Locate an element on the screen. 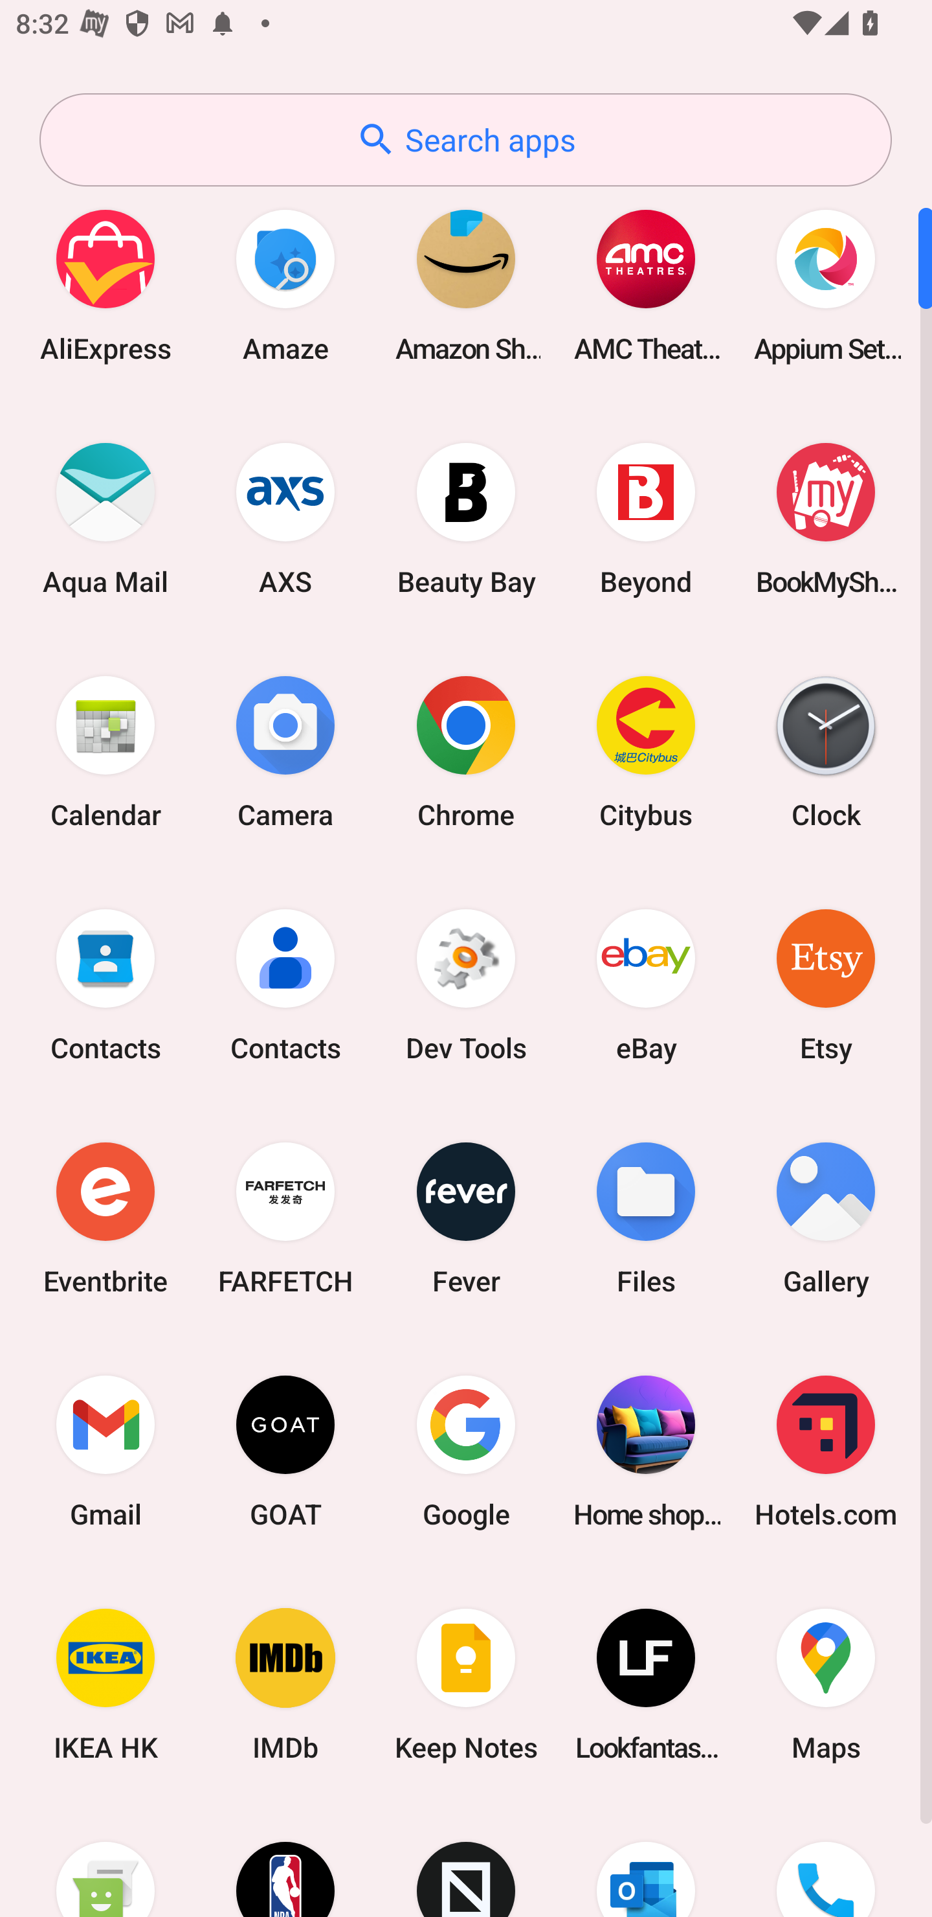 Image resolution: width=932 pixels, height=1917 pixels. Eventbrite is located at coordinates (105, 1218).